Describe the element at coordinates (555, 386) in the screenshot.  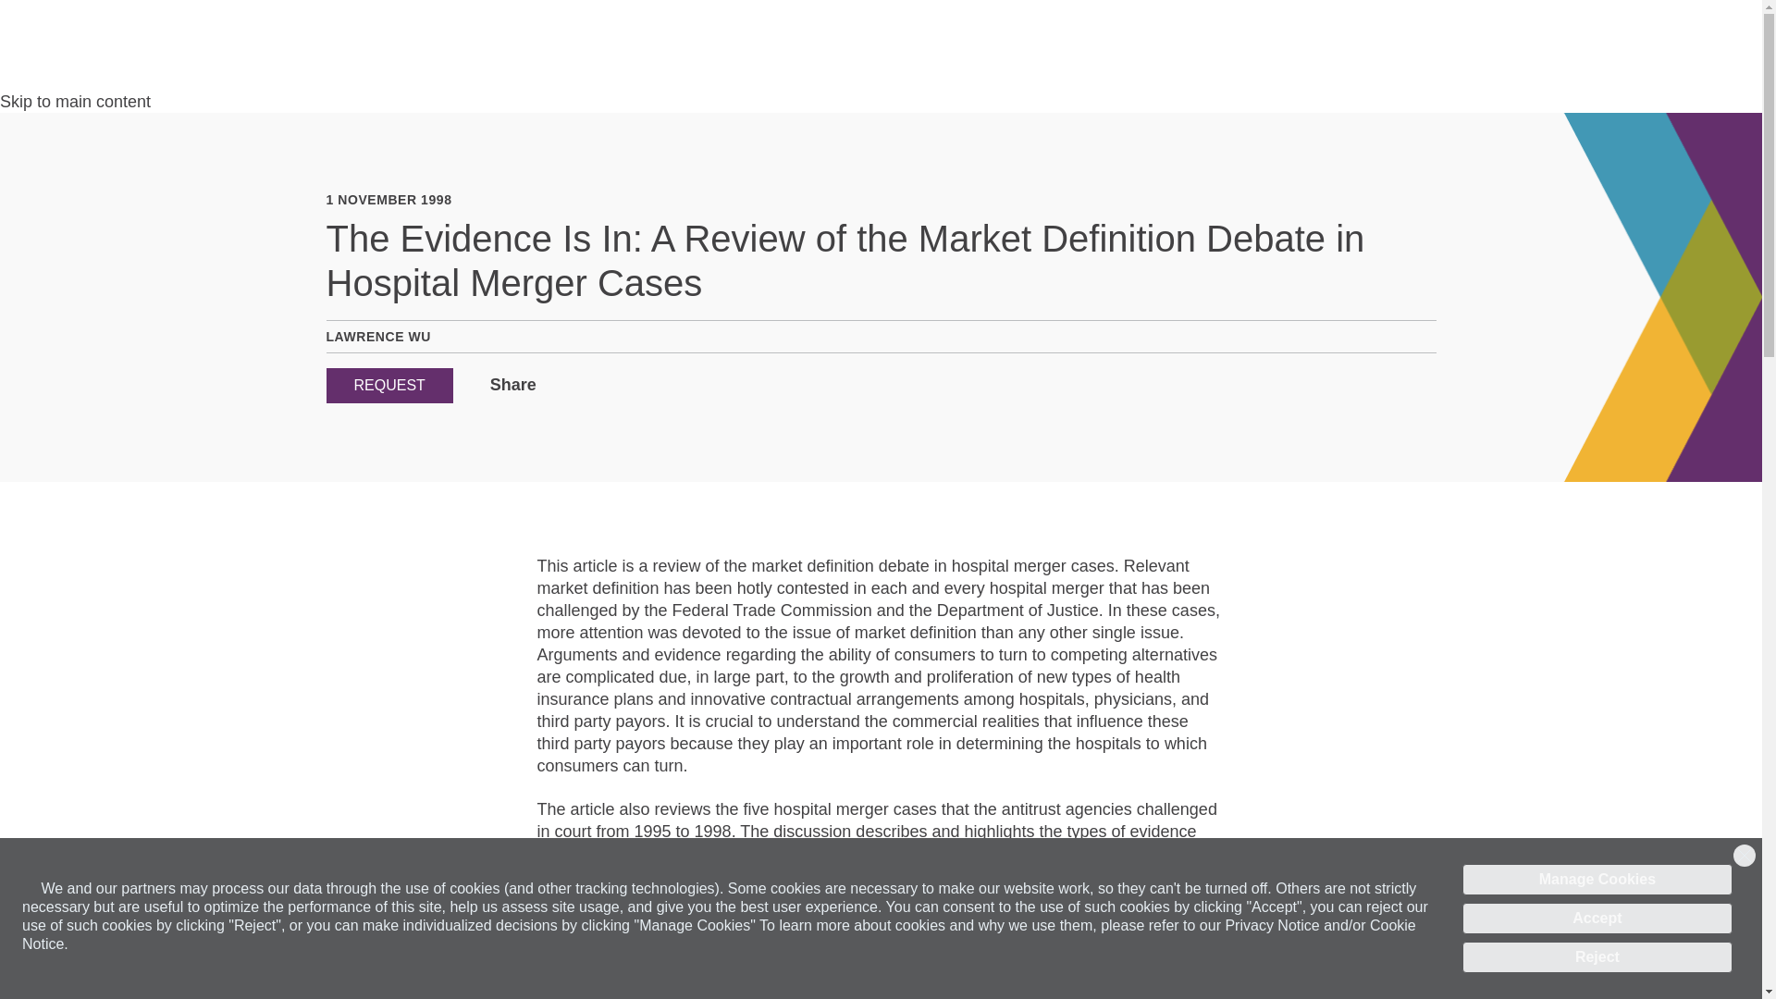
I see `LinkedIn` at that location.